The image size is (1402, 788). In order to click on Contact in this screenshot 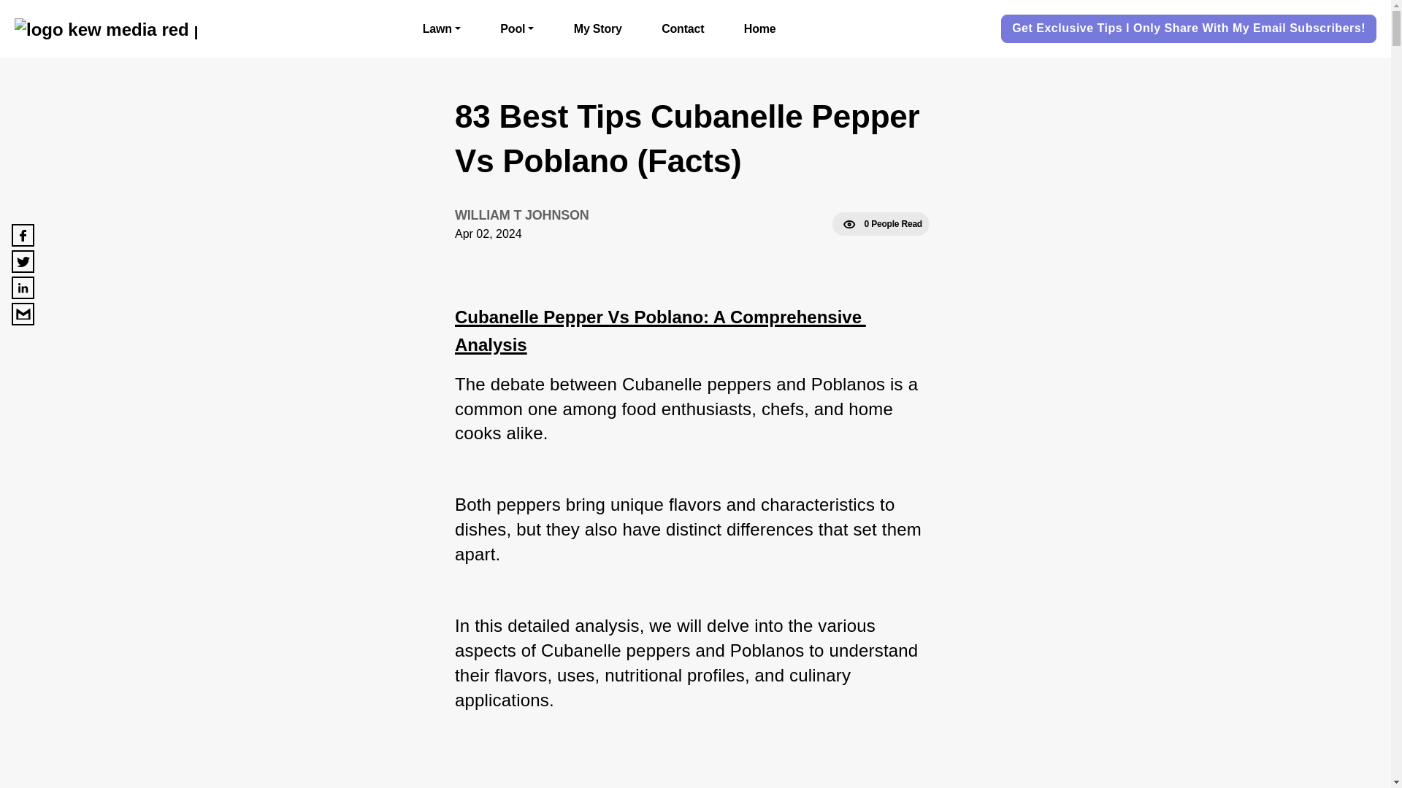, I will do `click(682, 28)`.